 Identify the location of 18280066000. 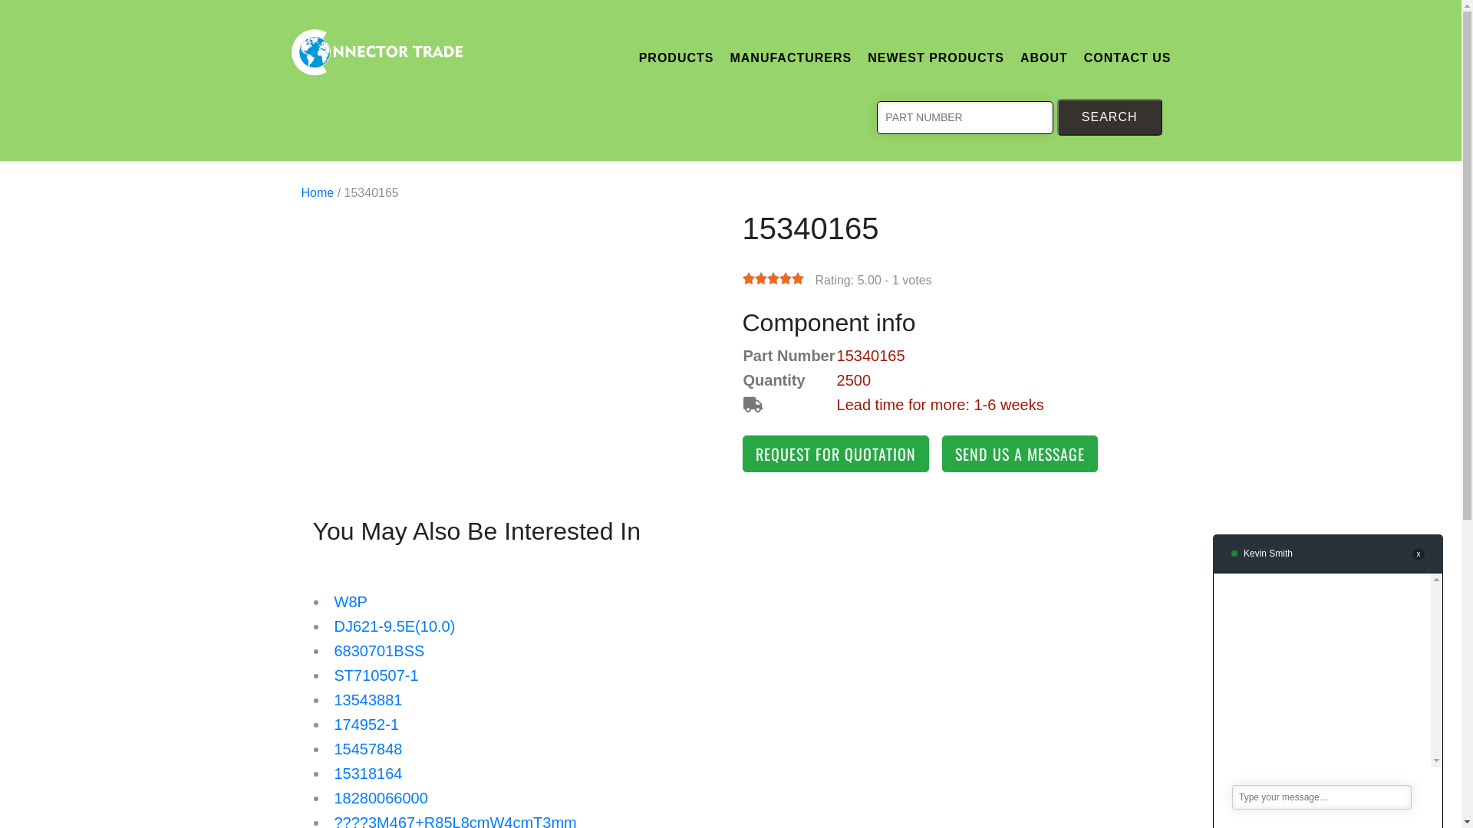
(381, 798).